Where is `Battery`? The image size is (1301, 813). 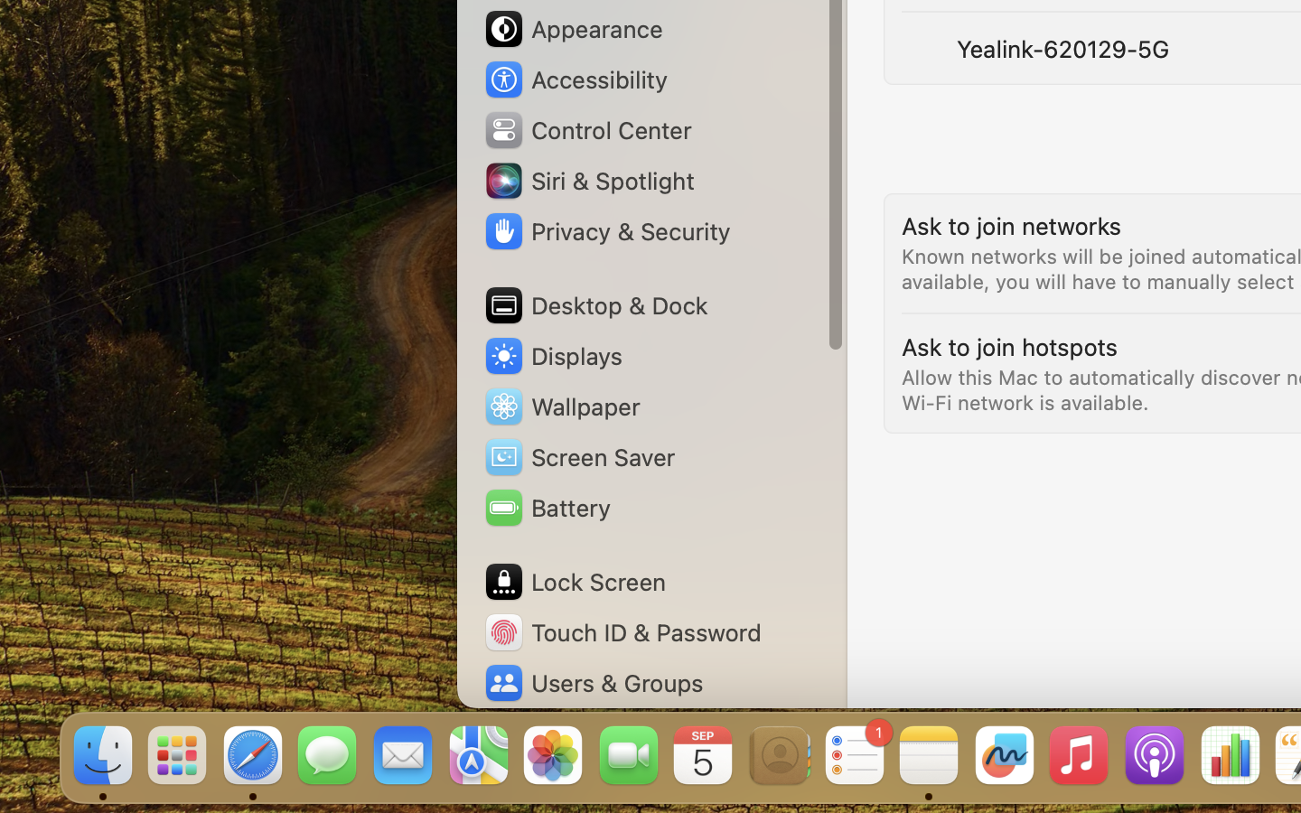
Battery is located at coordinates (547, 508).